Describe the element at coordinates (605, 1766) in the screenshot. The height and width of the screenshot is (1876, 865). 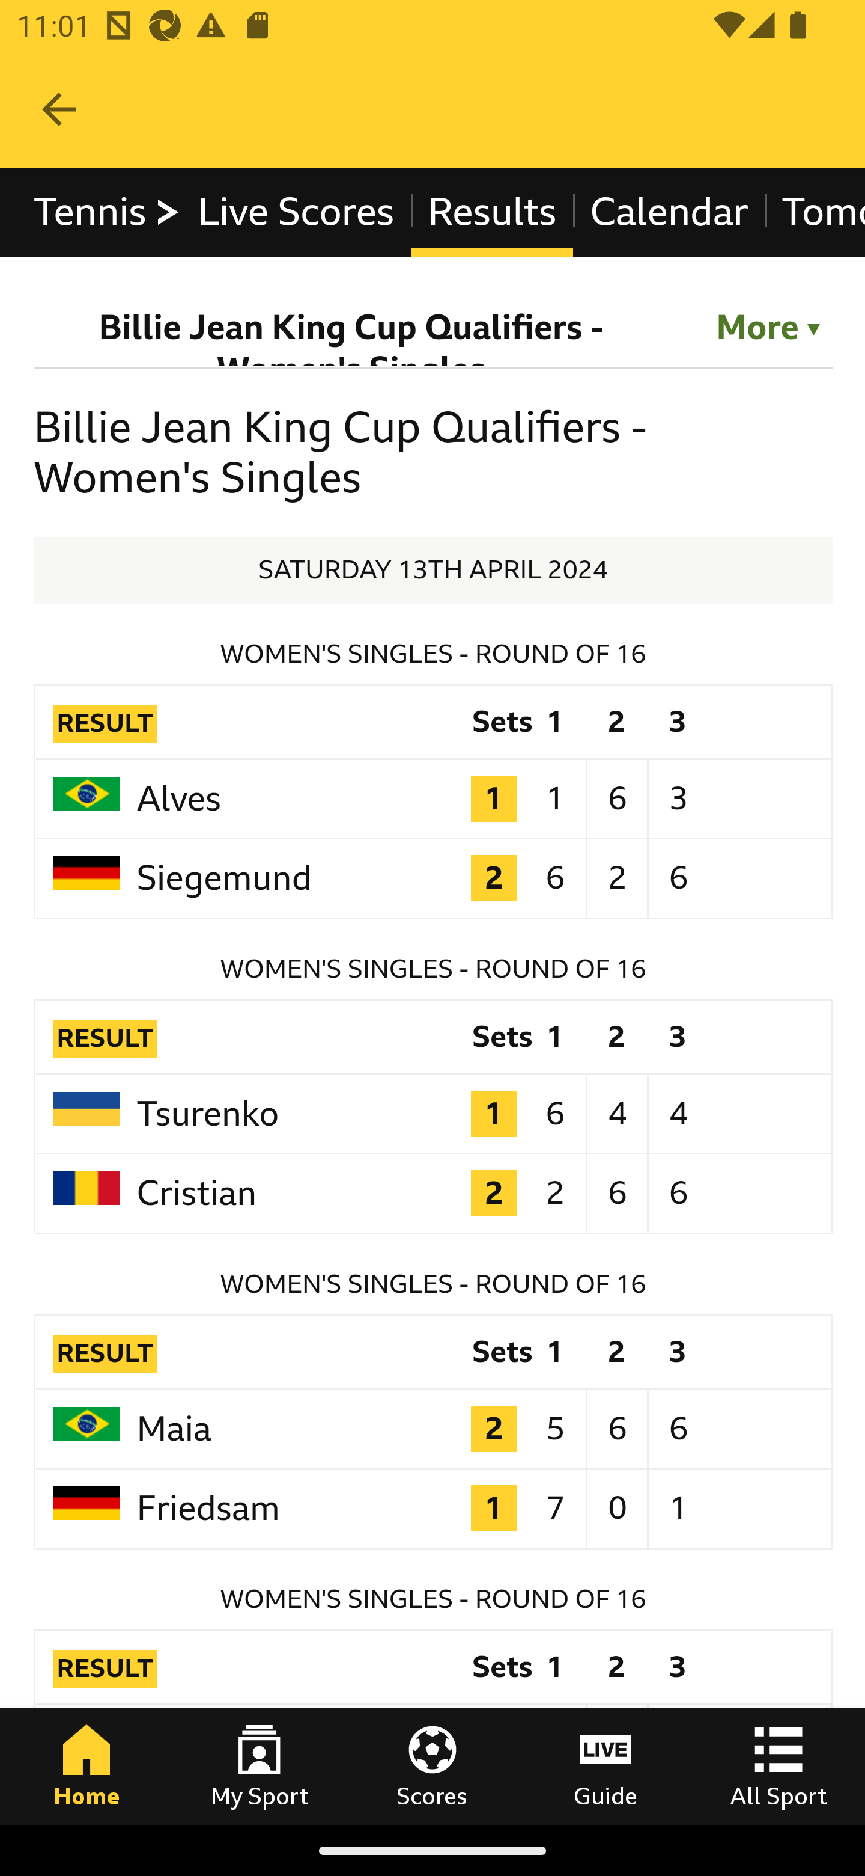
I see `Guide` at that location.